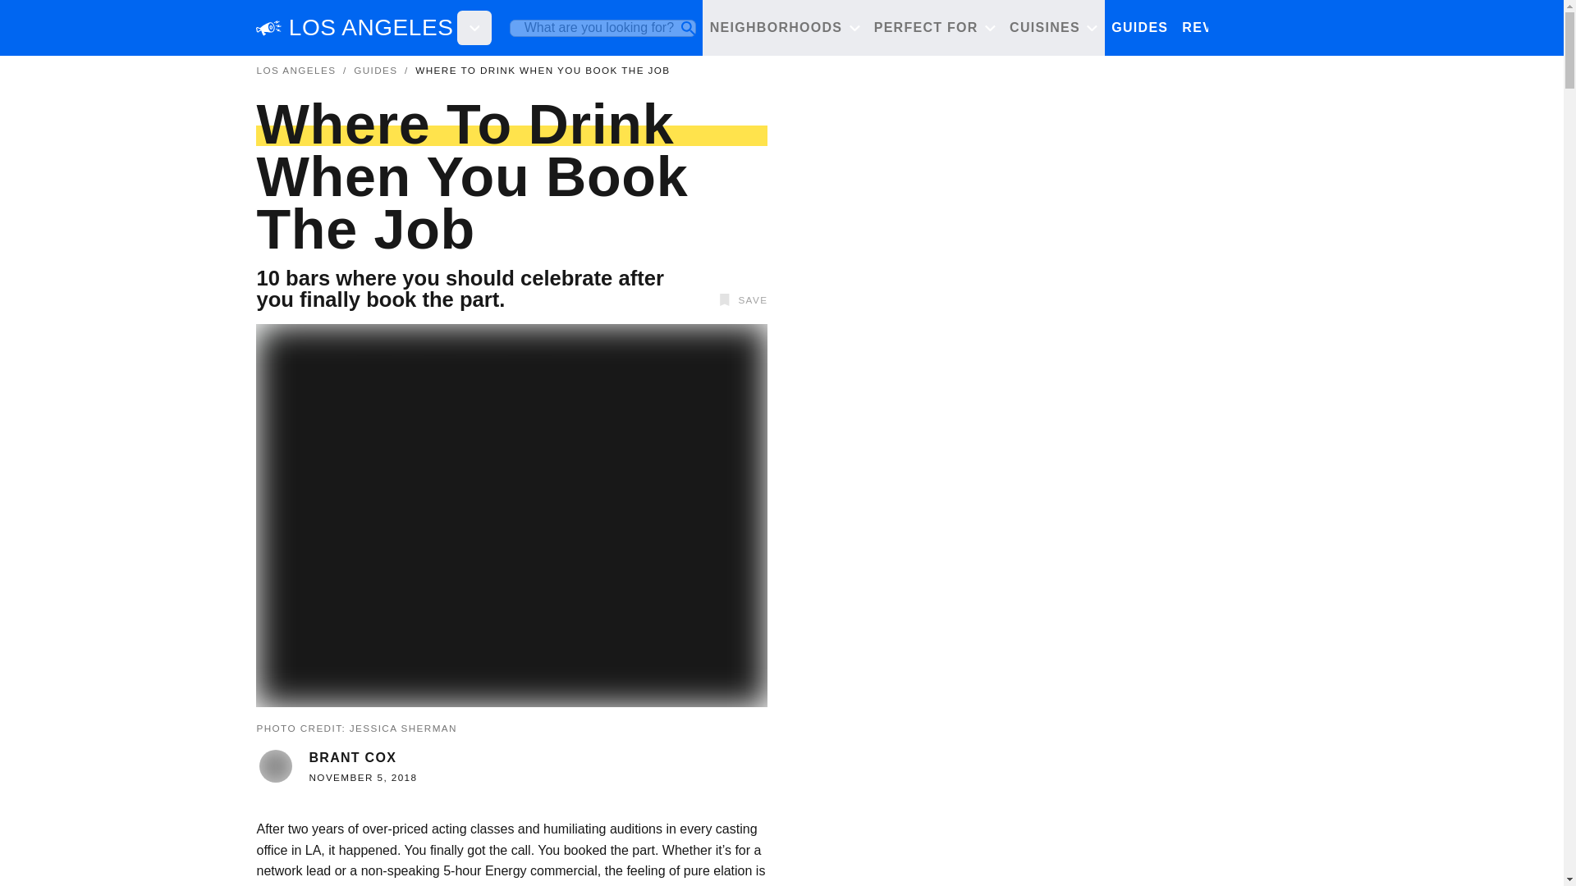 The height and width of the screenshot is (886, 1576). Describe the element at coordinates (934, 30) in the screenshot. I see `PERFECT FOR` at that location.